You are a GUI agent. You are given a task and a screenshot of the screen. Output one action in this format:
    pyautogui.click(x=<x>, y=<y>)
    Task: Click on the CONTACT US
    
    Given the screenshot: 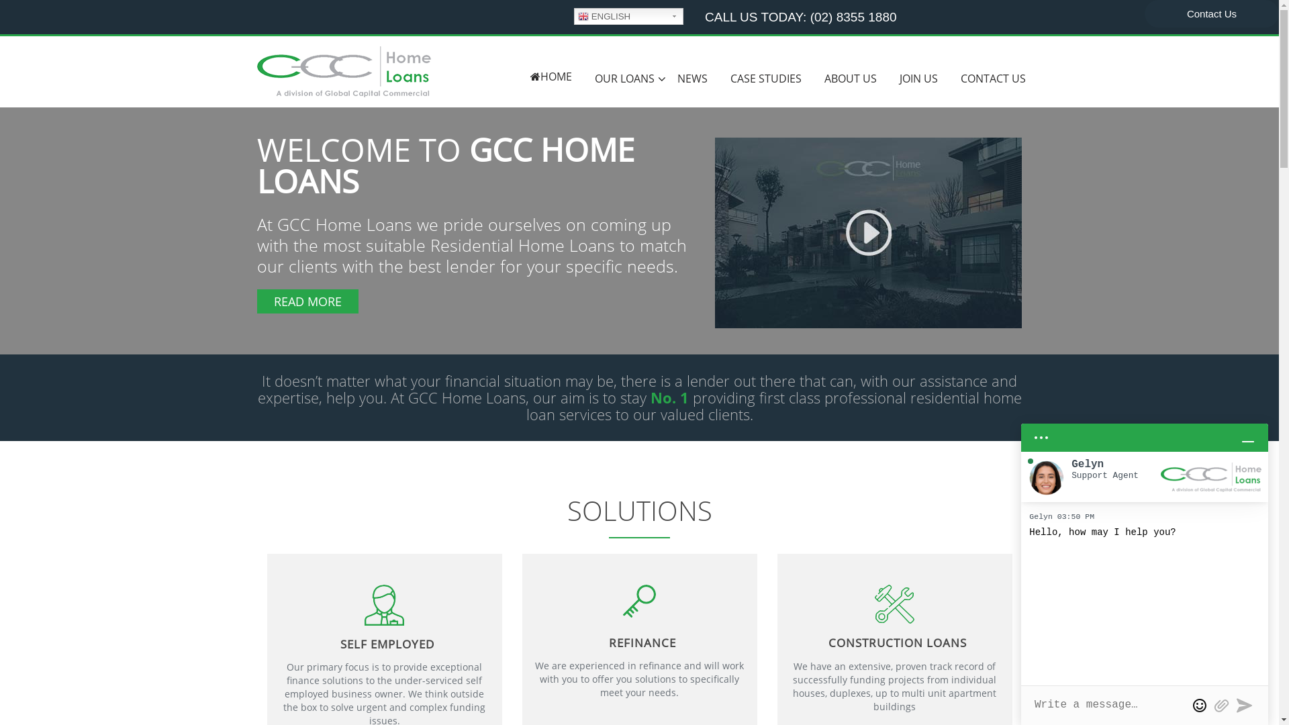 What is the action you would take?
    pyautogui.click(x=994, y=79)
    